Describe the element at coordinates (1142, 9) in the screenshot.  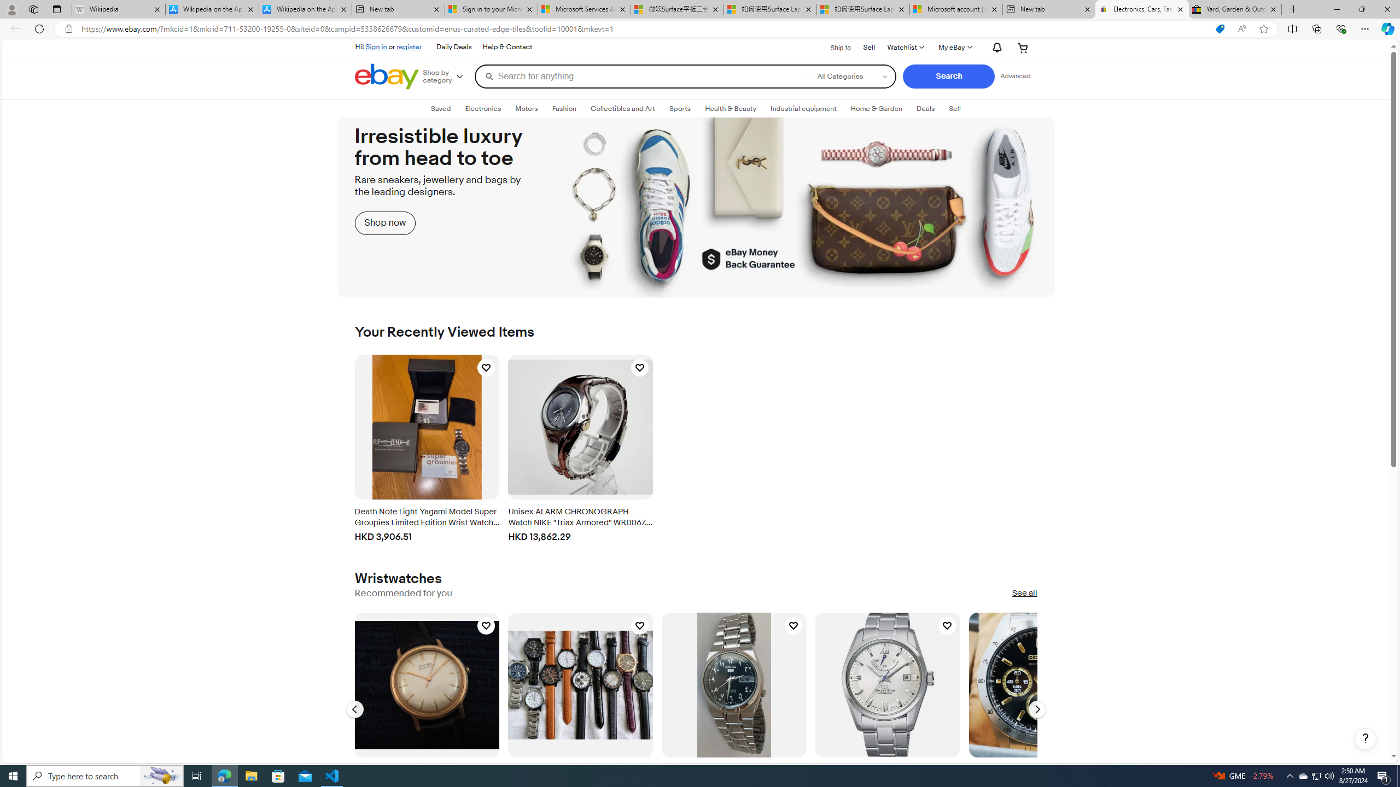
I see `Electronics, Cars, Fashion, Collectibles & More | eBay` at that location.